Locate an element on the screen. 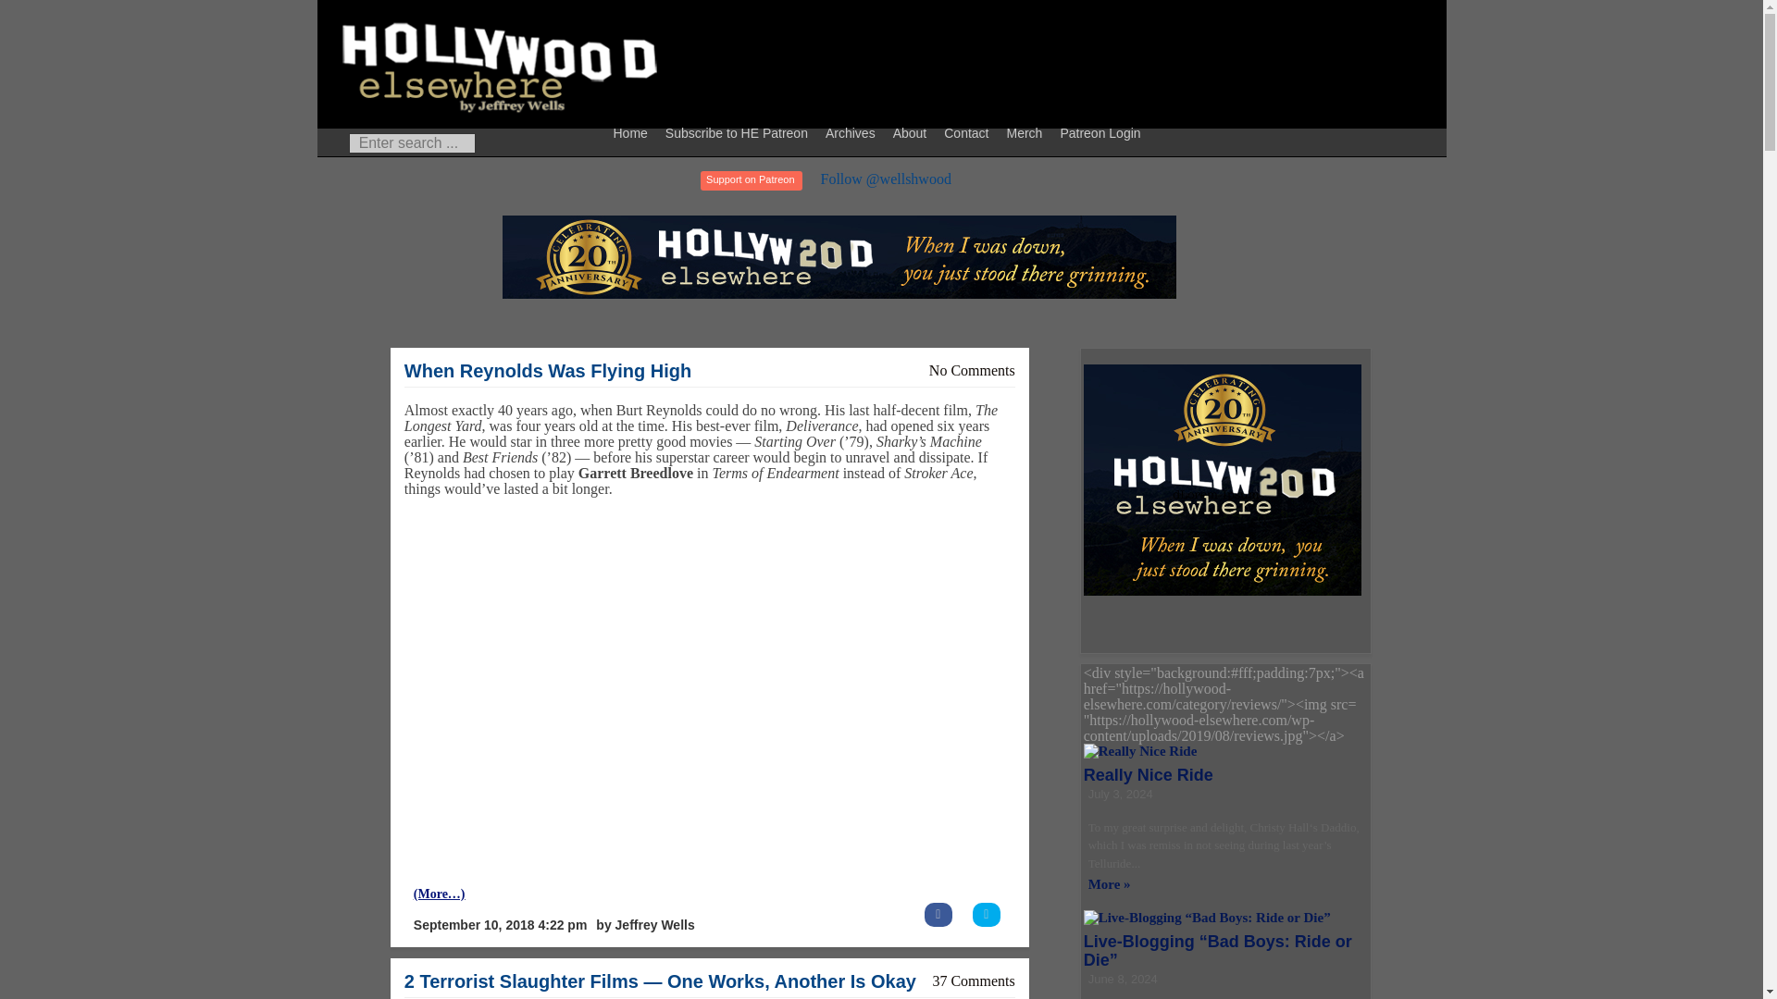  Permanent Link to When Reynolds Was Flying High is located at coordinates (548, 370).